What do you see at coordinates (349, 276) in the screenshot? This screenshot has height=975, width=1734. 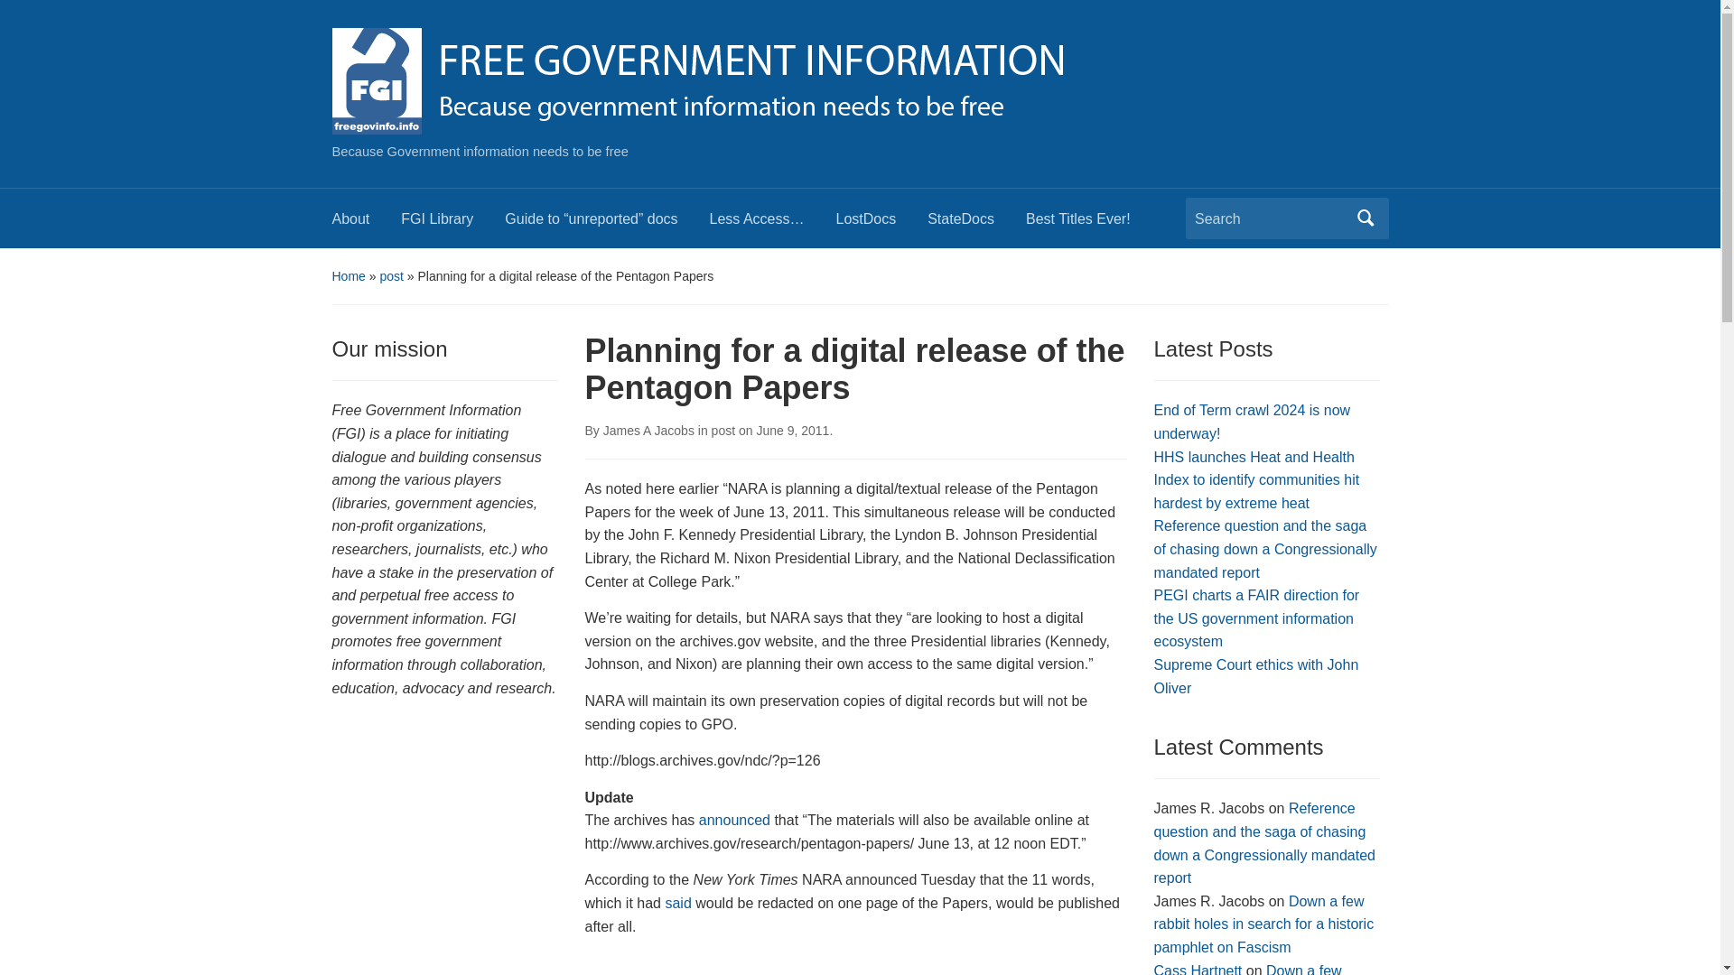 I see `Home` at bounding box center [349, 276].